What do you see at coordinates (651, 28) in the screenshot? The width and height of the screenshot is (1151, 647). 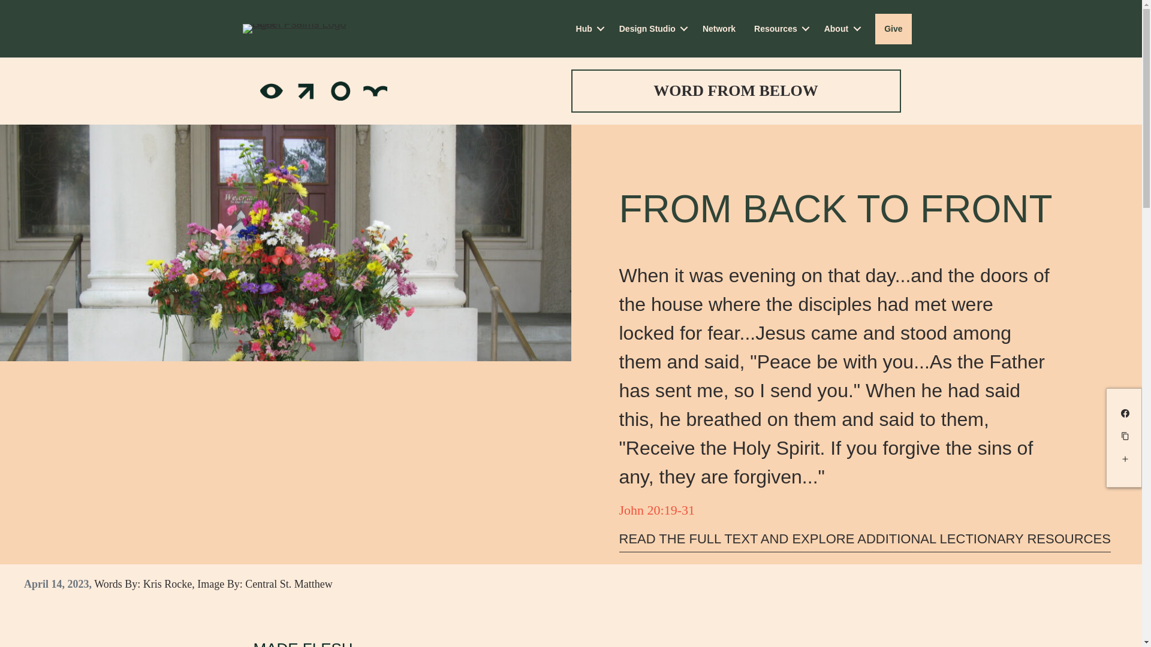 I see `Design Studio` at bounding box center [651, 28].